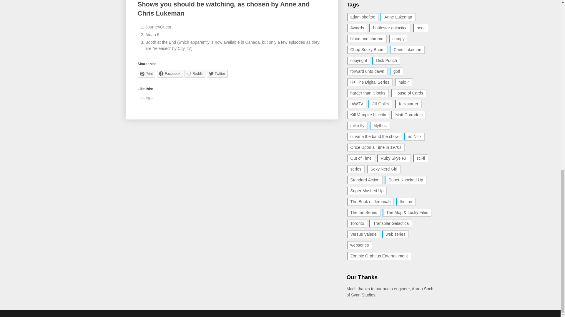  I want to click on Dick Punch, so click(386, 60).